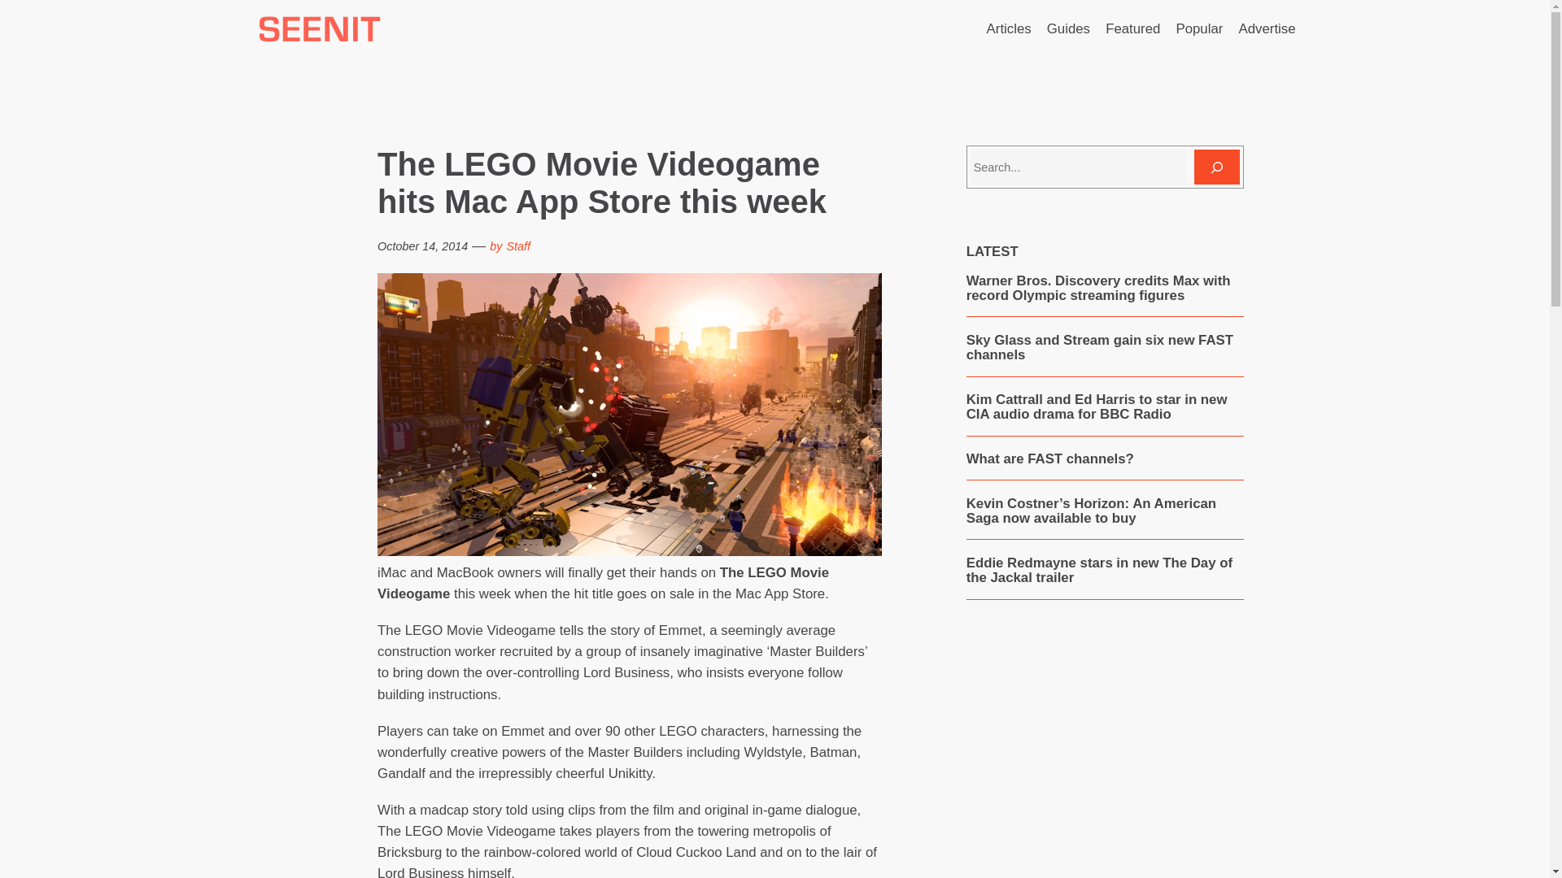 The image size is (1562, 878). Describe the element at coordinates (1199, 28) in the screenshot. I see `Popular` at that location.